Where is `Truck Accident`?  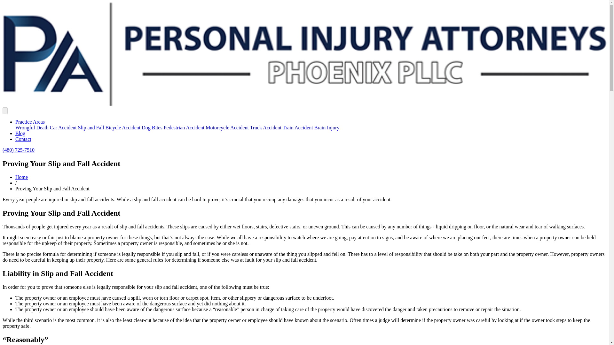 Truck Accident is located at coordinates (266, 127).